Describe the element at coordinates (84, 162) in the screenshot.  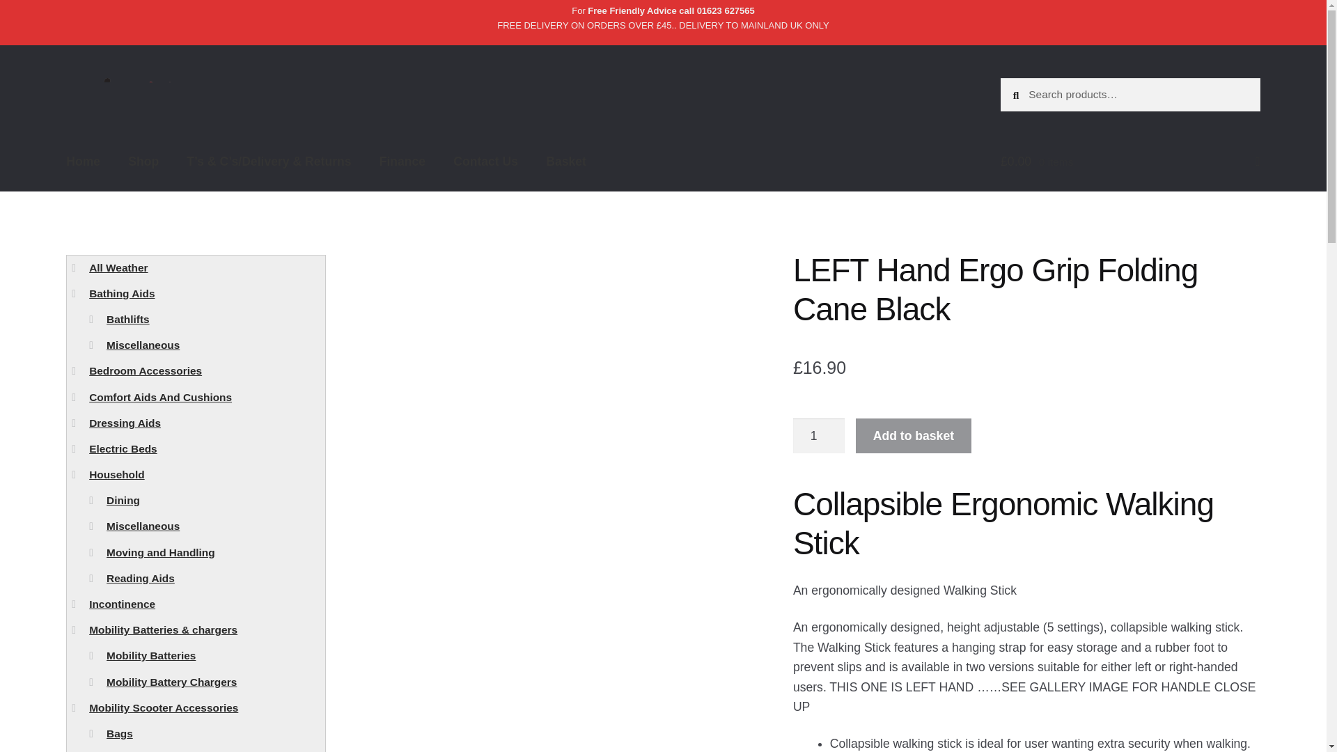
I see `Home` at that location.